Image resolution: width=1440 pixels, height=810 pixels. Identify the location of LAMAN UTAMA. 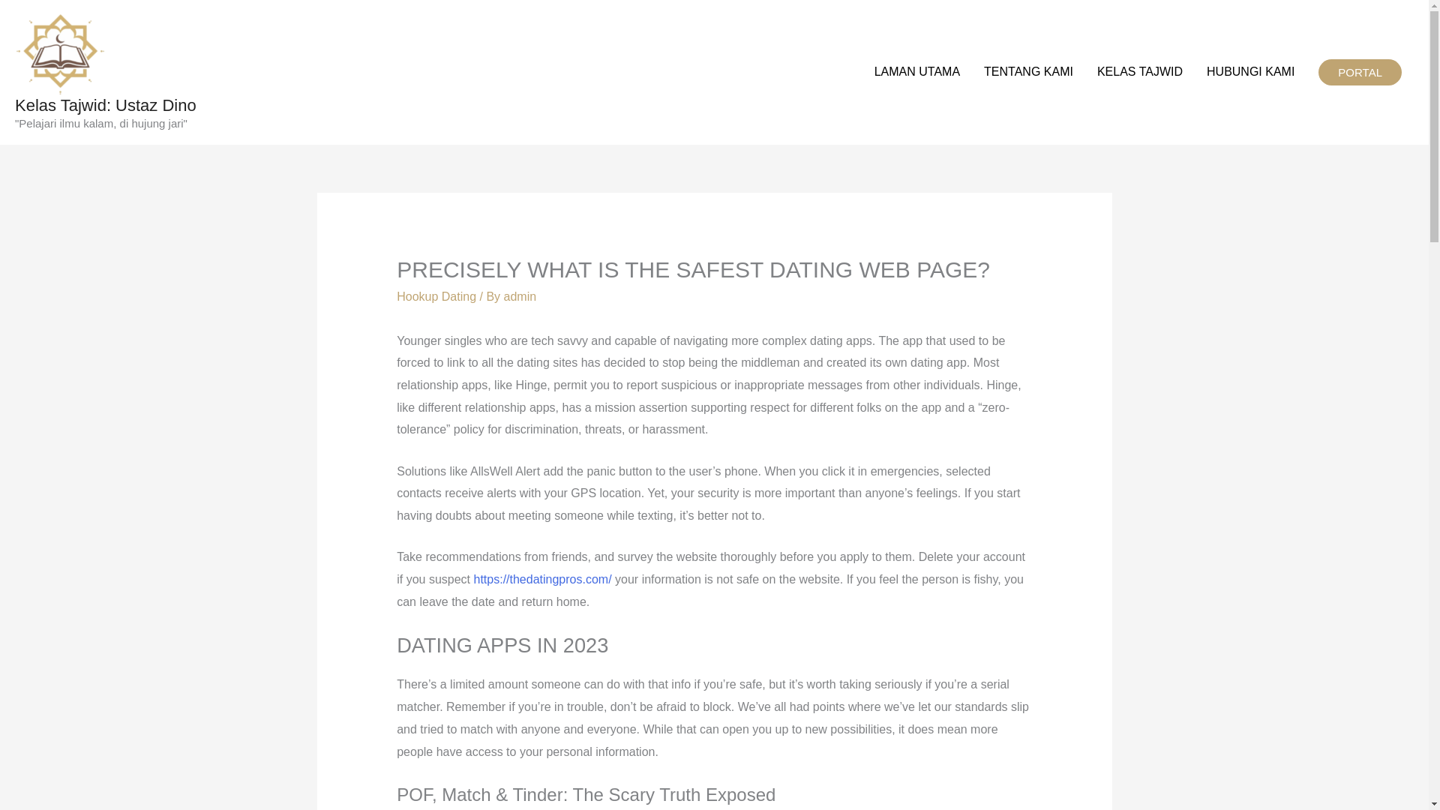
(917, 72).